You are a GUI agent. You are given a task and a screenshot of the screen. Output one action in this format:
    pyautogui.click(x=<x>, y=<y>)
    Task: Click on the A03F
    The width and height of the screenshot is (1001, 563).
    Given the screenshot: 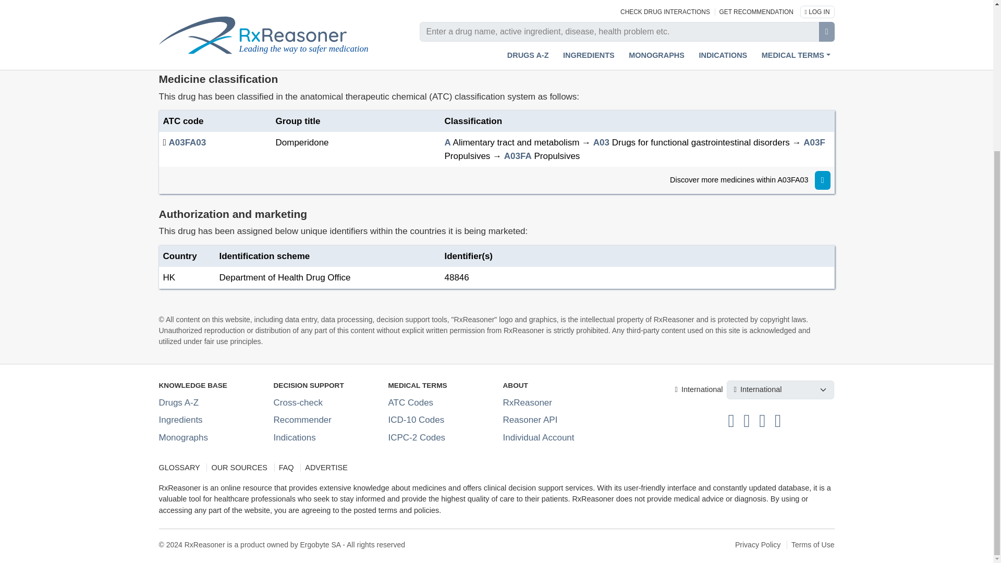 What is the action you would take?
    pyautogui.click(x=814, y=142)
    